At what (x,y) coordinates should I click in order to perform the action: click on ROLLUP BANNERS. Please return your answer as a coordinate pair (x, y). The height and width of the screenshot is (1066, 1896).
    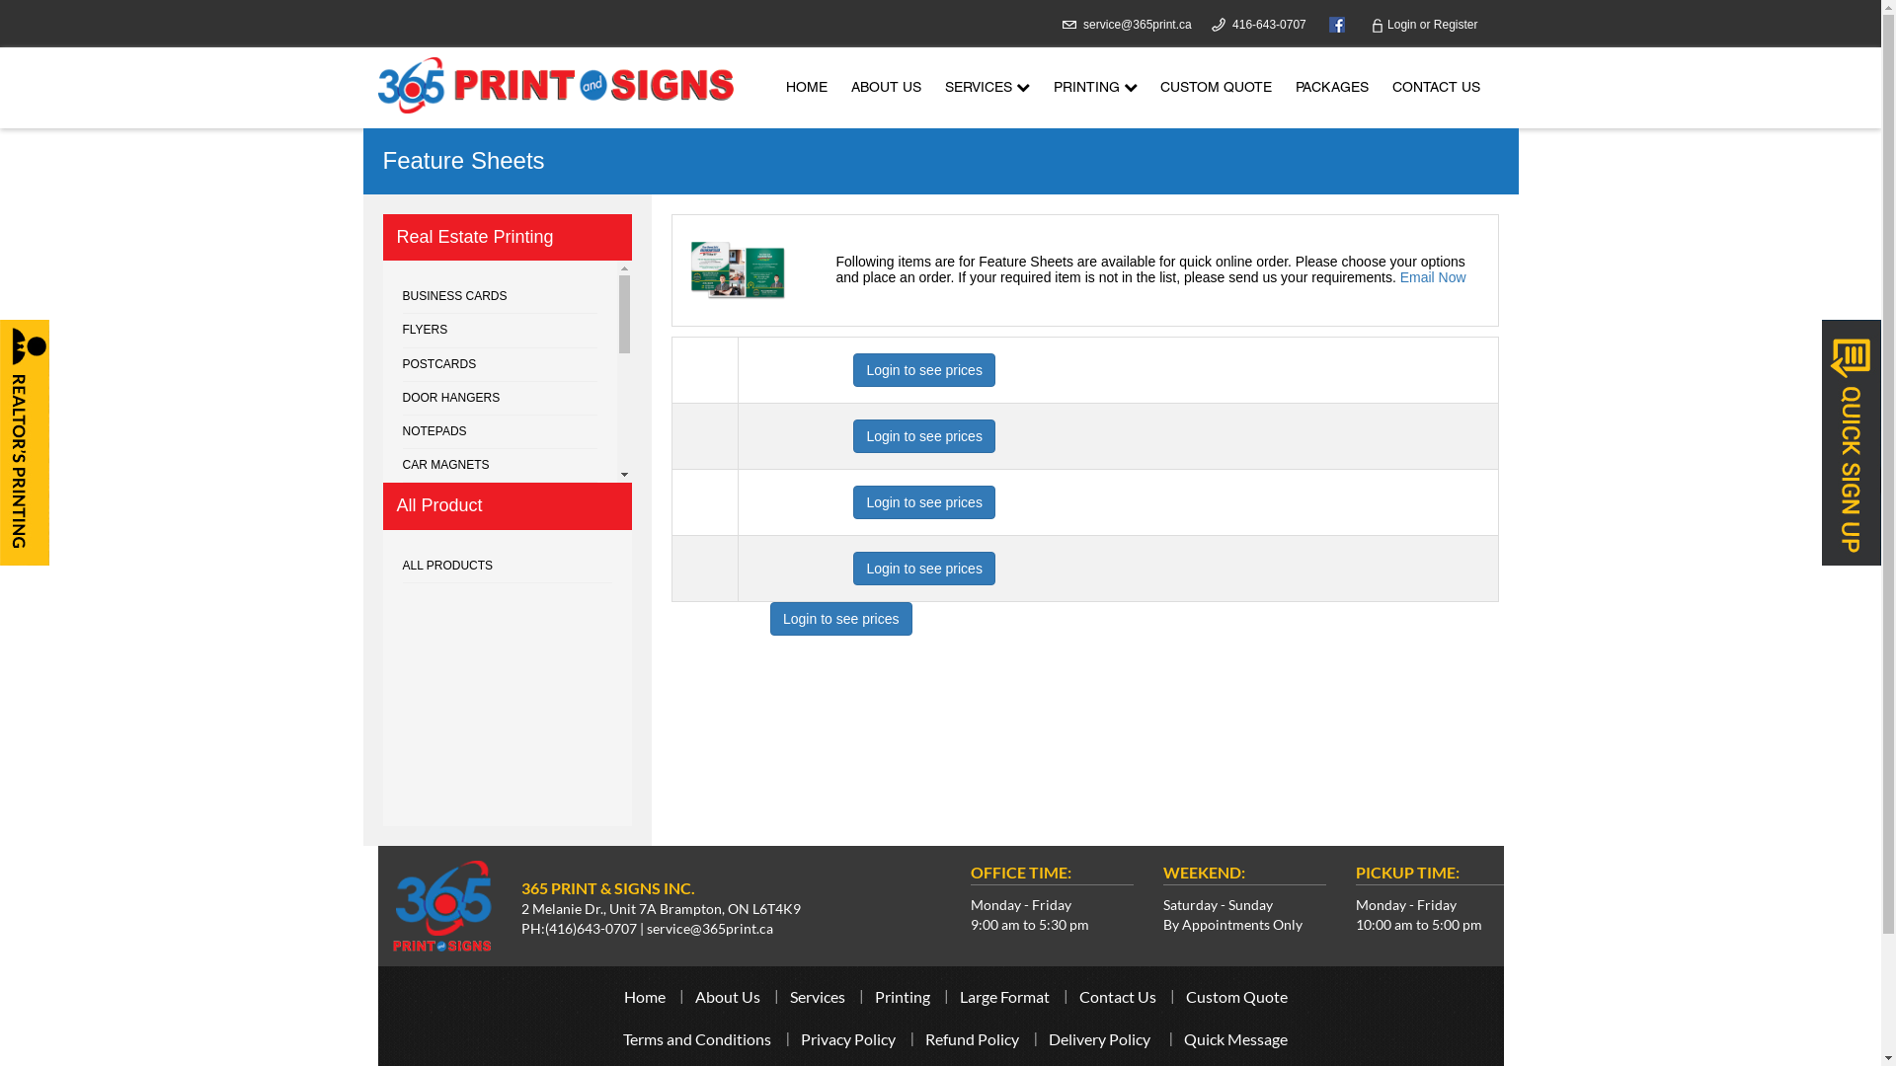
    Looking at the image, I should click on (501, 499).